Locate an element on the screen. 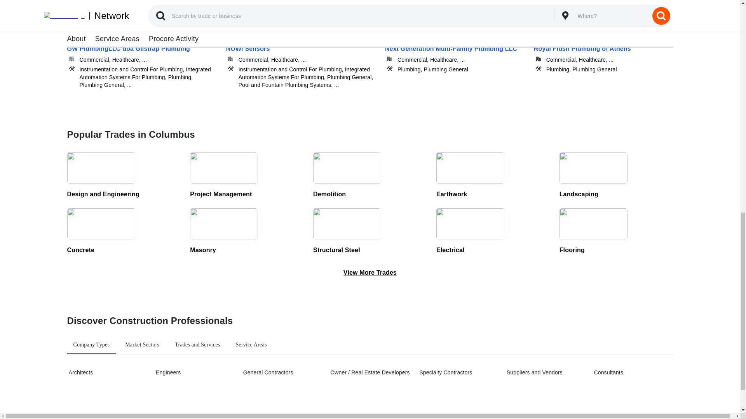 The image size is (746, 419). Flooring is located at coordinates (616, 231).